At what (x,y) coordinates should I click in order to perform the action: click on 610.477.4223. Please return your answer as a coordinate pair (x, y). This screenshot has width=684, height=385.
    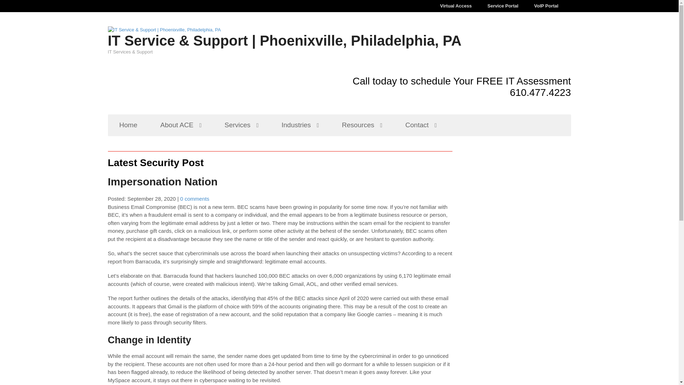
    Looking at the image, I should click on (540, 58).